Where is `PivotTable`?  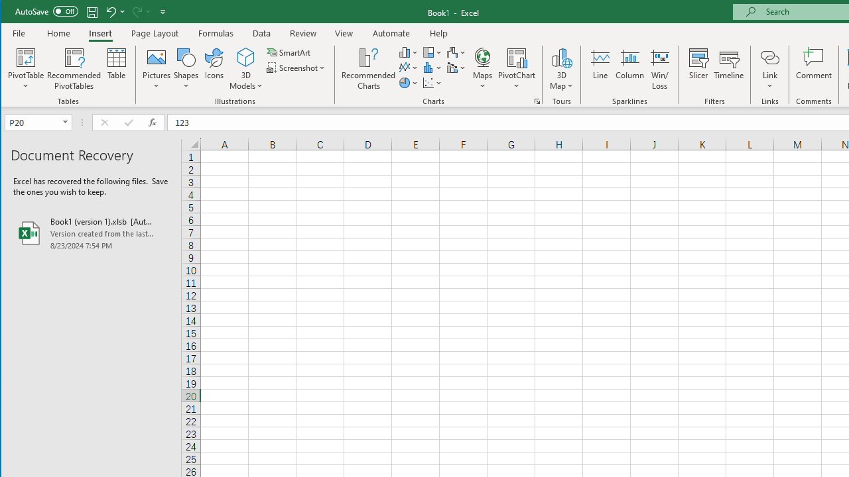 PivotTable is located at coordinates (27, 69).